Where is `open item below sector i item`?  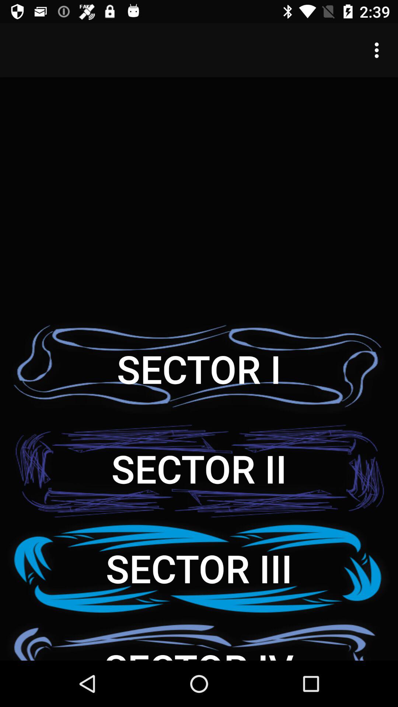
open item below sector i item is located at coordinates (199, 468).